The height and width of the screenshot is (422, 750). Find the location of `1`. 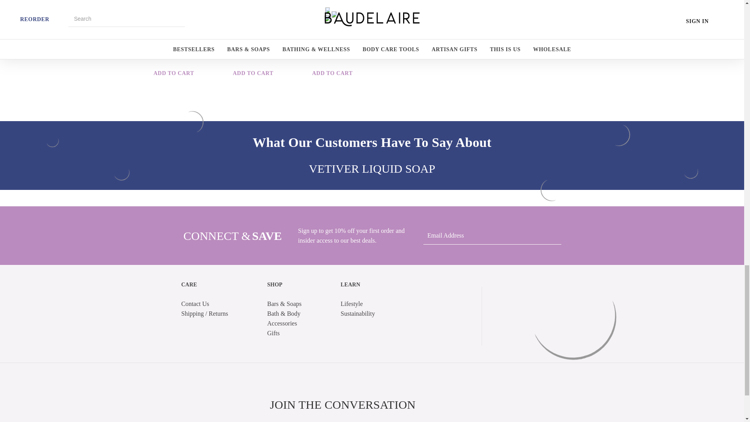

1 is located at coordinates (173, 47).